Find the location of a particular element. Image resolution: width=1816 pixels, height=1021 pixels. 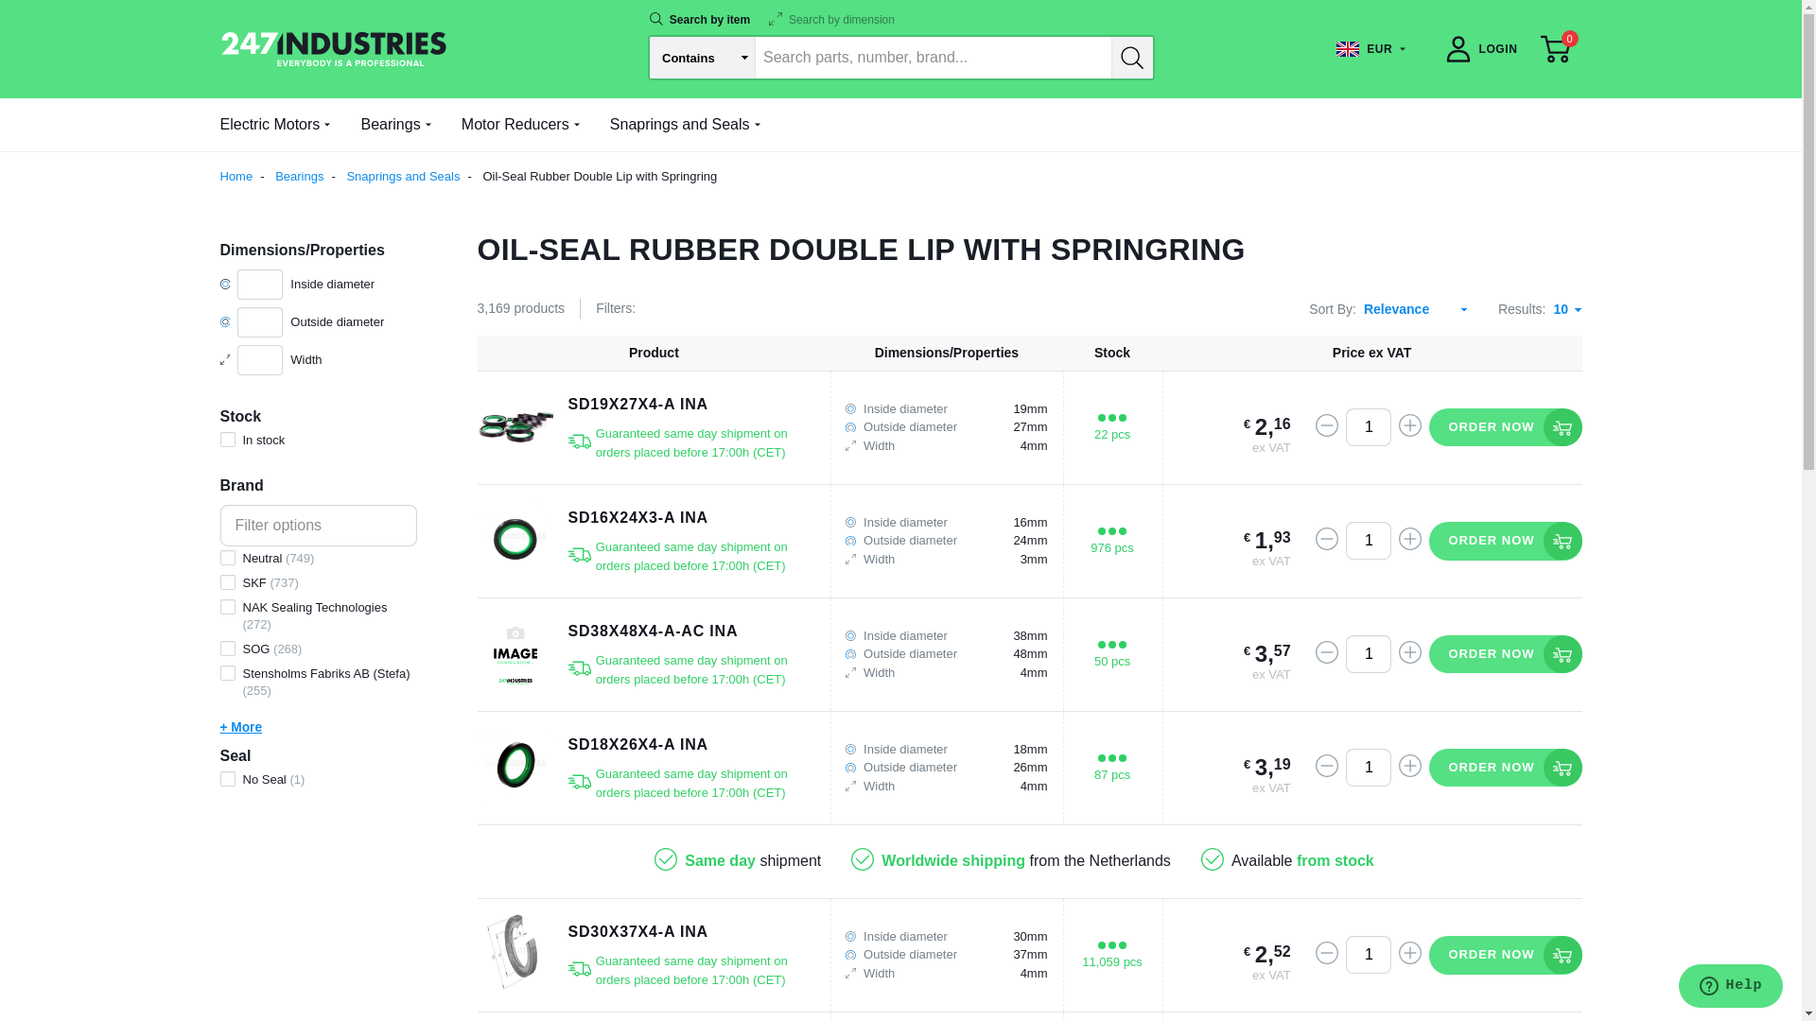

Product is located at coordinates (654, 352).